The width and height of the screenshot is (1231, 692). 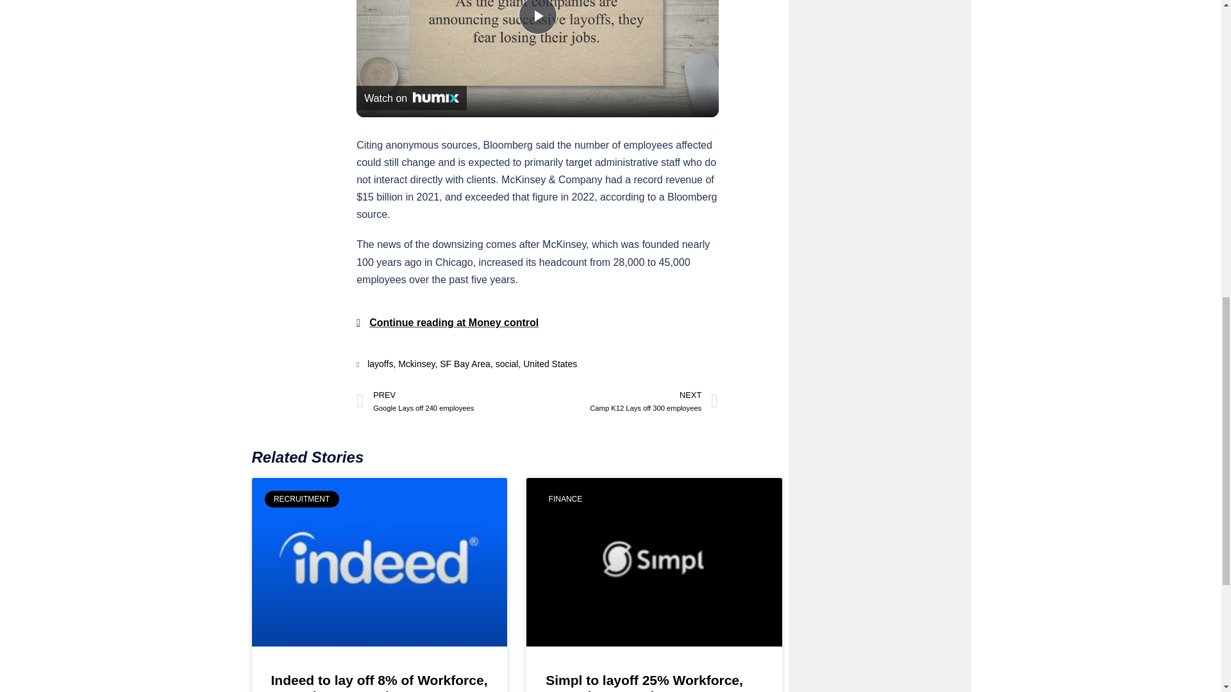 I want to click on Watch on, so click(x=415, y=364).